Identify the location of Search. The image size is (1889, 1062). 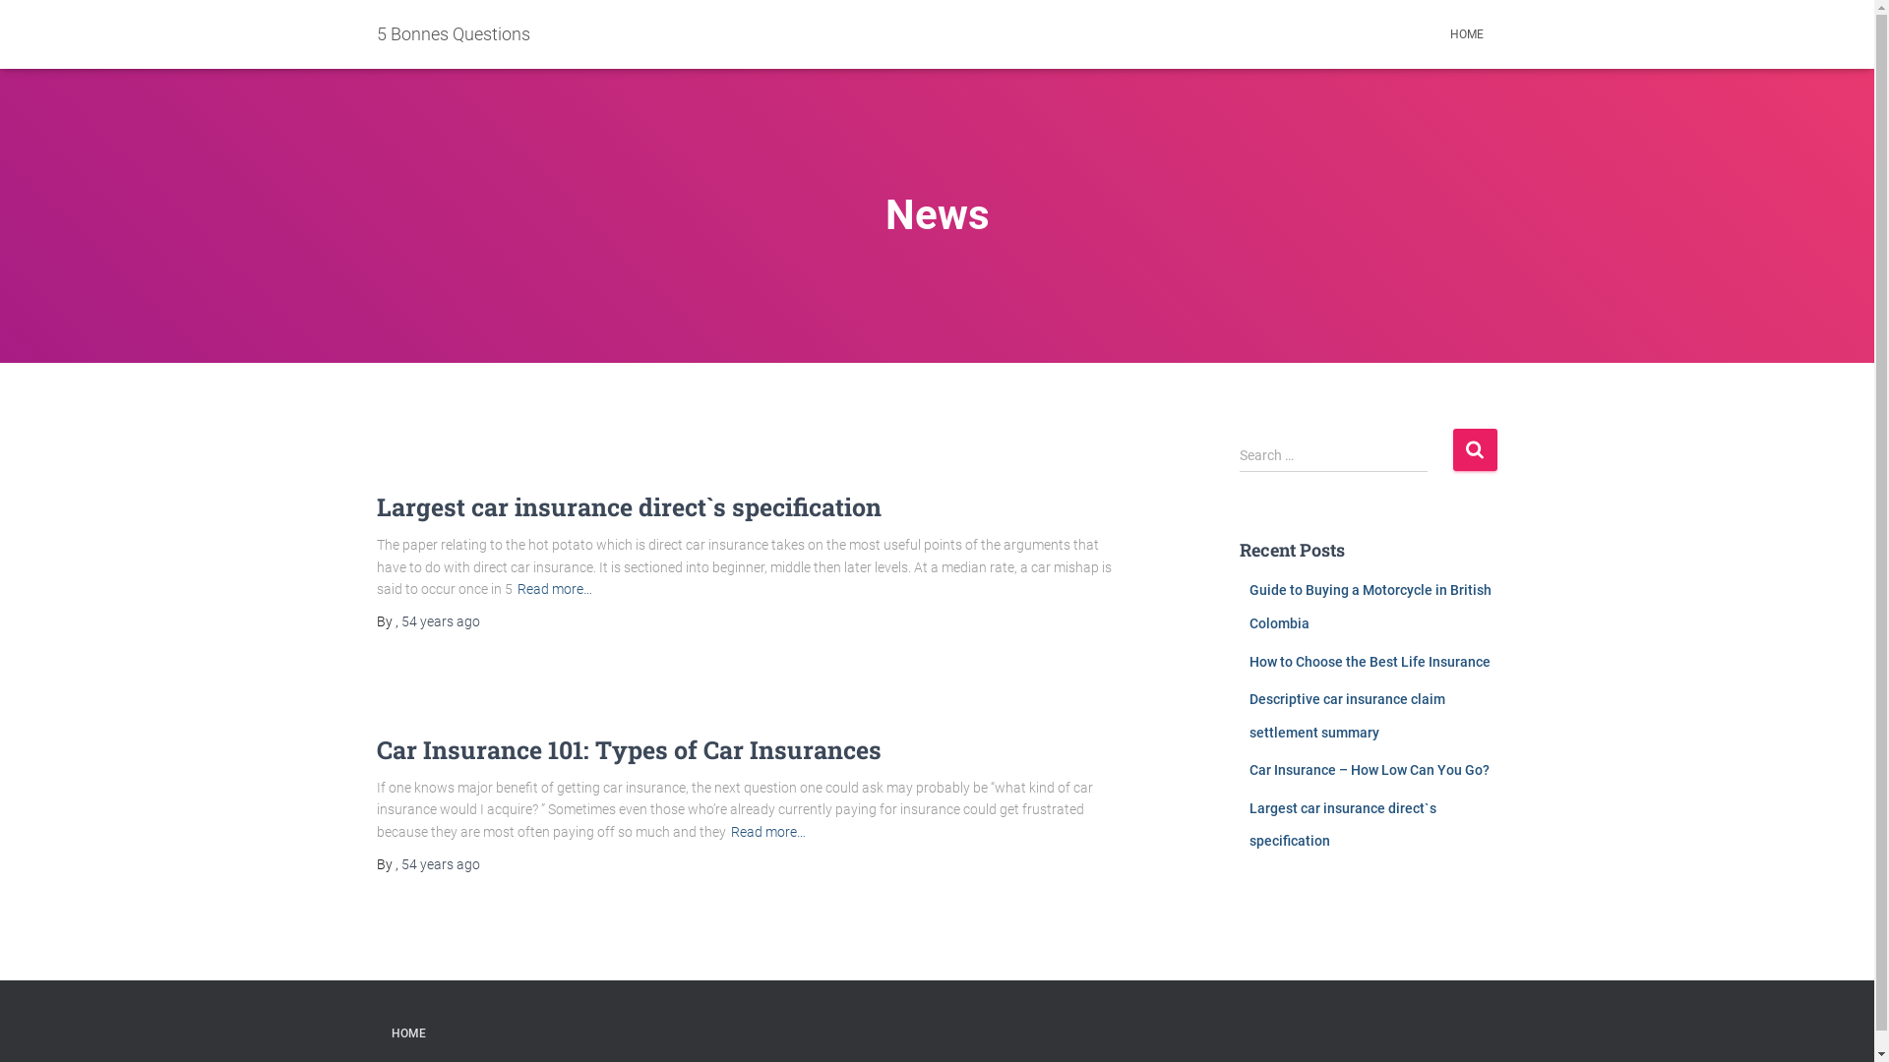
(1474, 450).